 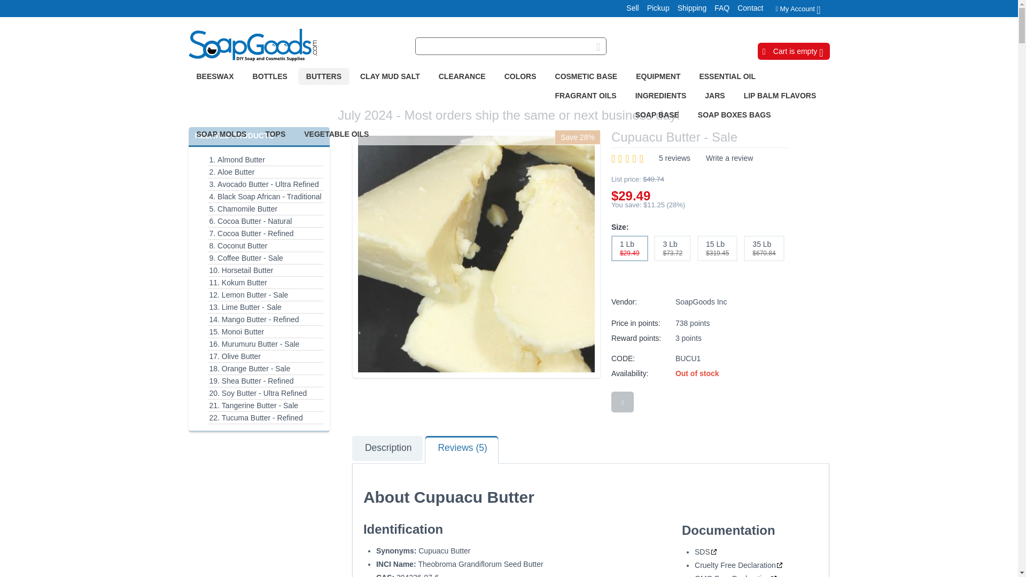 I want to click on Write a review, so click(x=729, y=158).